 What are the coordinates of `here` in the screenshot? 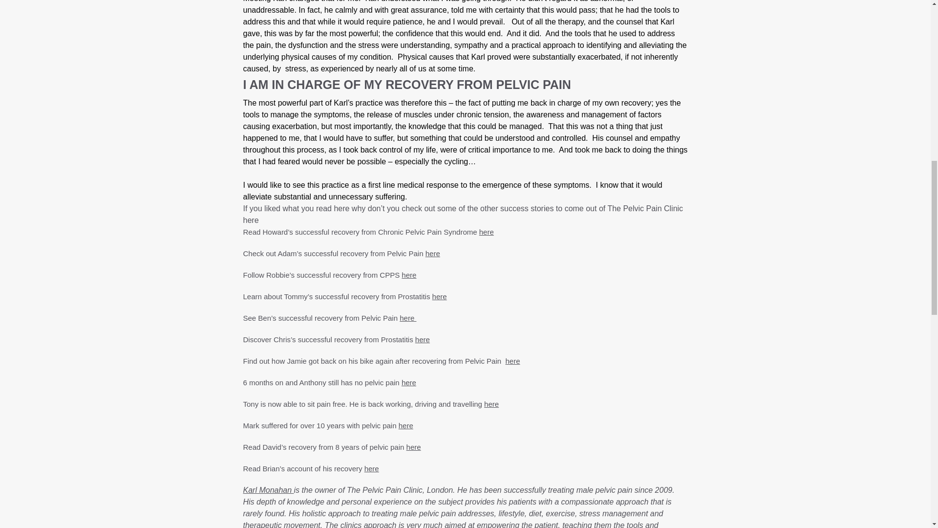 It's located at (422, 339).